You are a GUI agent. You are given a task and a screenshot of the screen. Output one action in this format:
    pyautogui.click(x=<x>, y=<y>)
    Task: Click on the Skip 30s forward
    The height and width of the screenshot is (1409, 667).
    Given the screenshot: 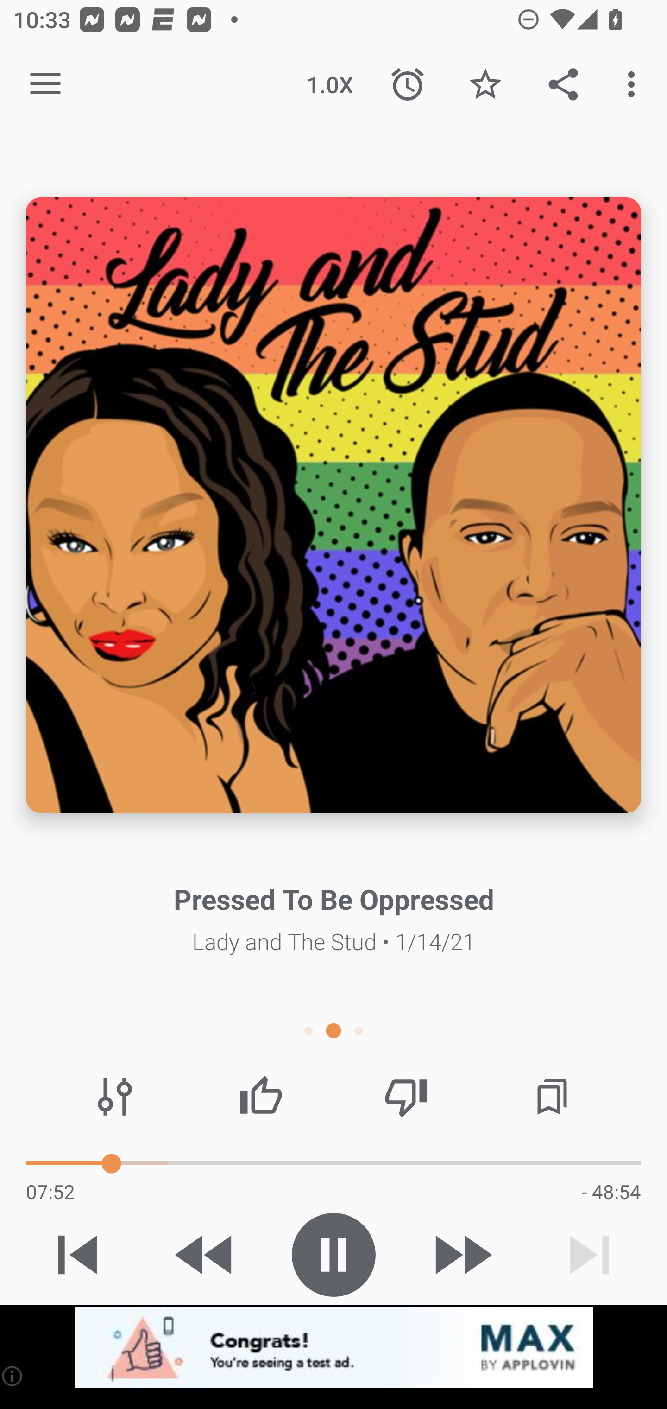 What is the action you would take?
    pyautogui.click(x=461, y=1255)
    